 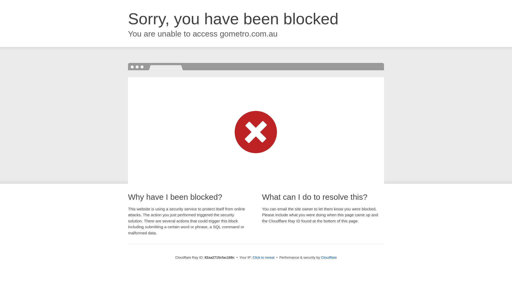 What do you see at coordinates (264, 258) in the screenshot?
I see `Click to reveal` at bounding box center [264, 258].